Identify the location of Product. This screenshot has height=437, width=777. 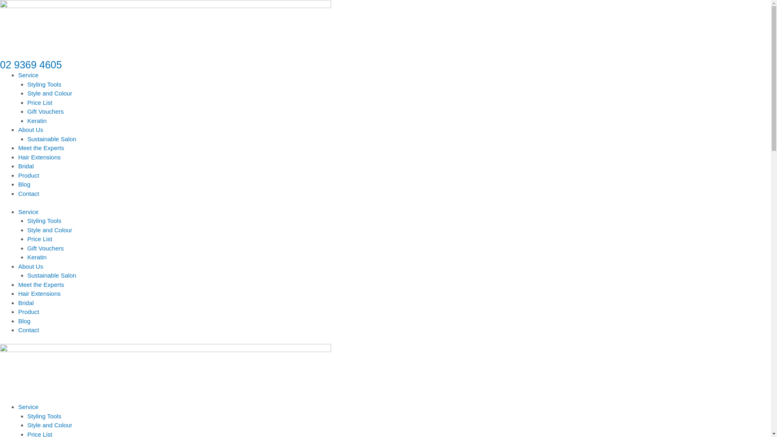
(29, 312).